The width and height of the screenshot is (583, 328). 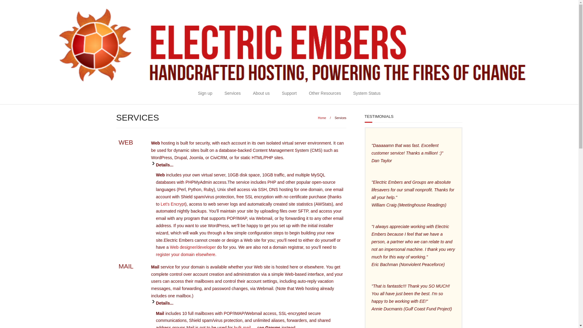 I want to click on Services, so click(x=232, y=94).